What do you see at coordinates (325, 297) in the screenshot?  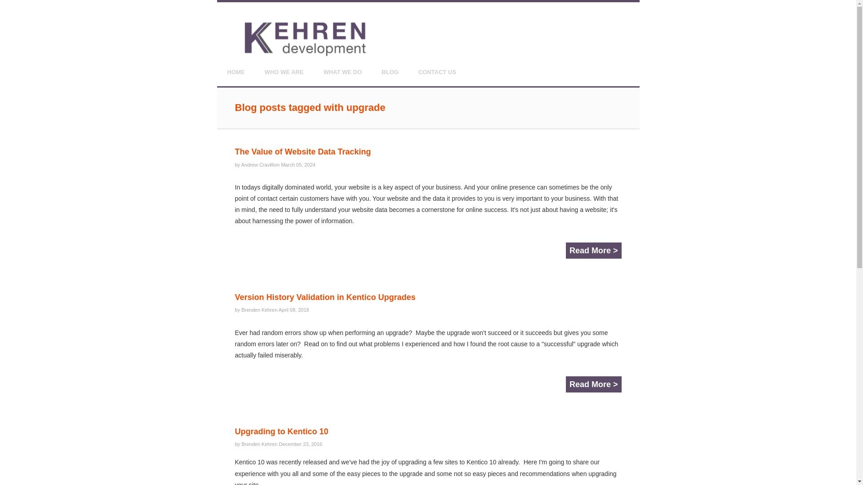 I see `Version History Validation in Kentico Upgrades` at bounding box center [325, 297].